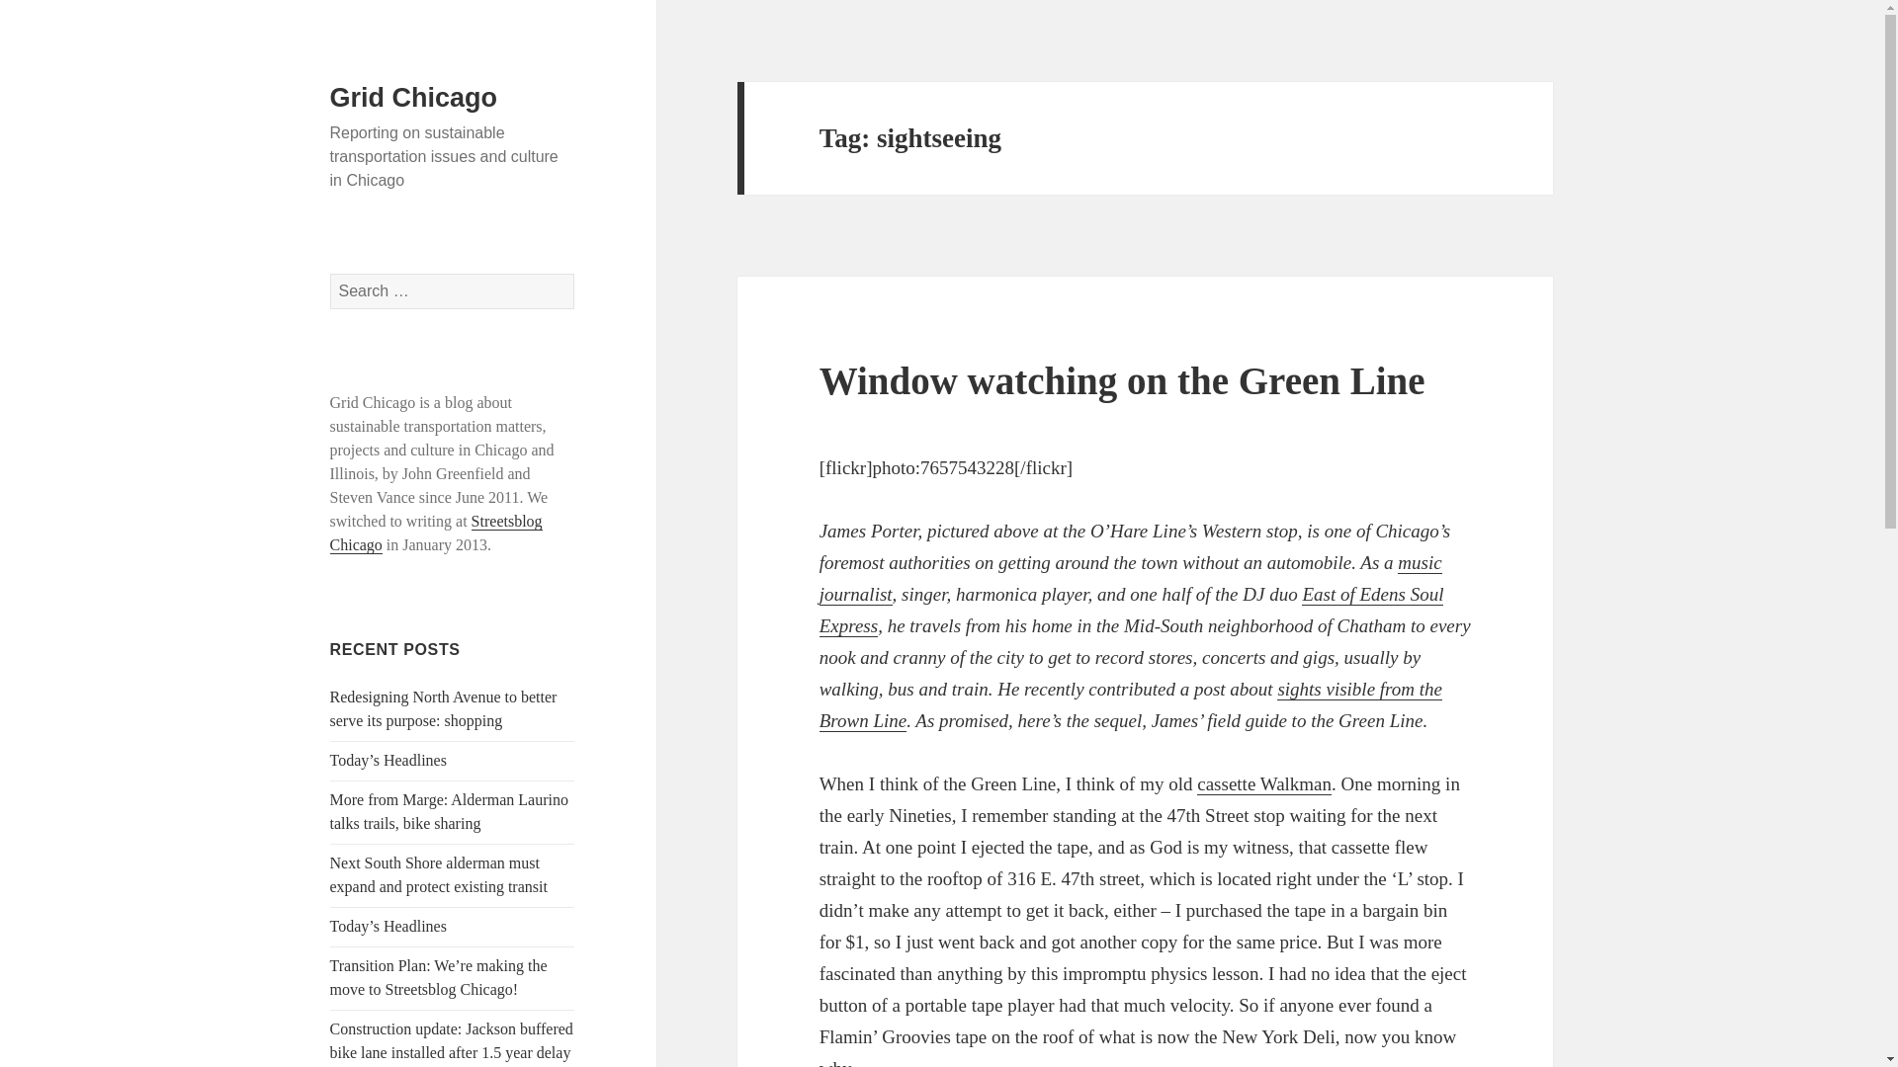 The height and width of the screenshot is (1067, 1898). I want to click on Grid Chicago, so click(413, 98).